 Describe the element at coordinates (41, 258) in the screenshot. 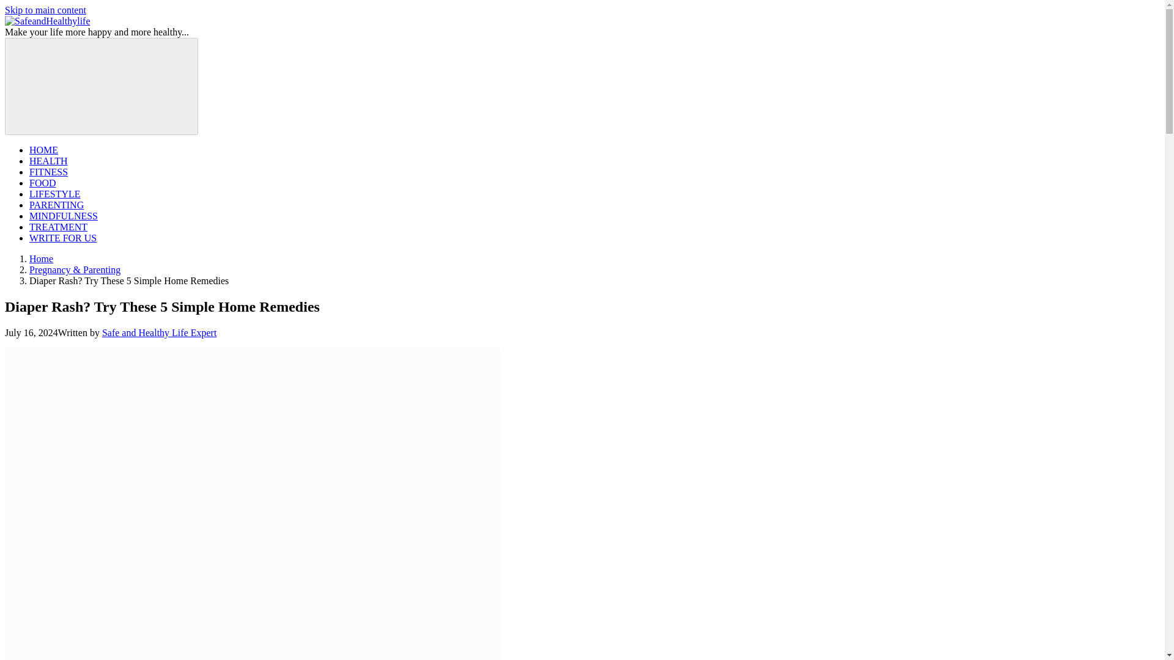

I see `Home` at that location.